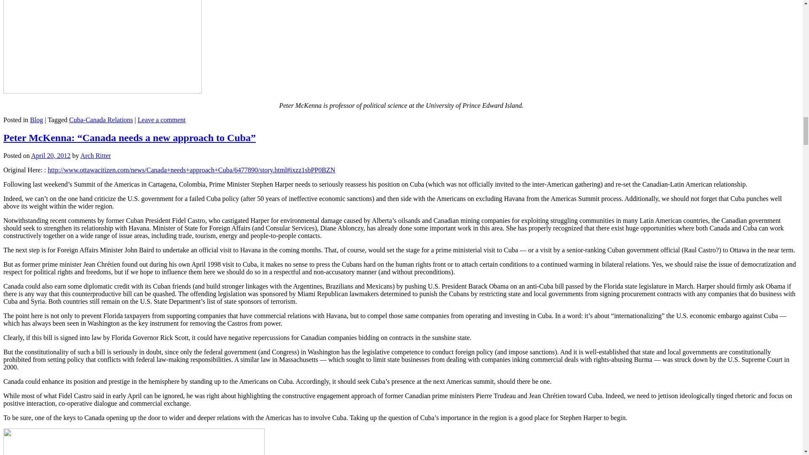  What do you see at coordinates (102, 47) in the screenshot?
I see `Peter McKenna` at bounding box center [102, 47].